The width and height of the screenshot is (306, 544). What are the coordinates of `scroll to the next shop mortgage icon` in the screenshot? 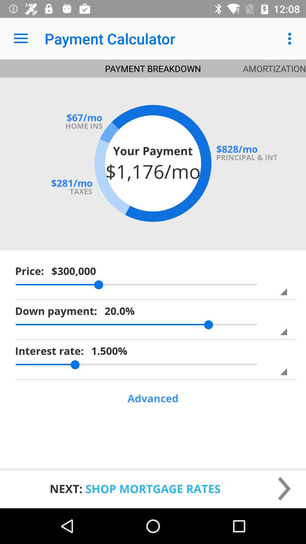 It's located at (153, 488).